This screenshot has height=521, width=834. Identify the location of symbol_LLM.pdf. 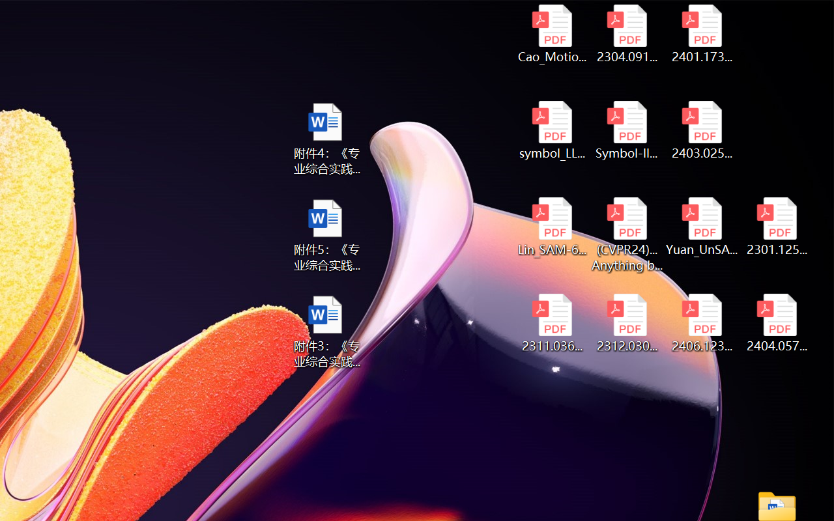
(551, 130).